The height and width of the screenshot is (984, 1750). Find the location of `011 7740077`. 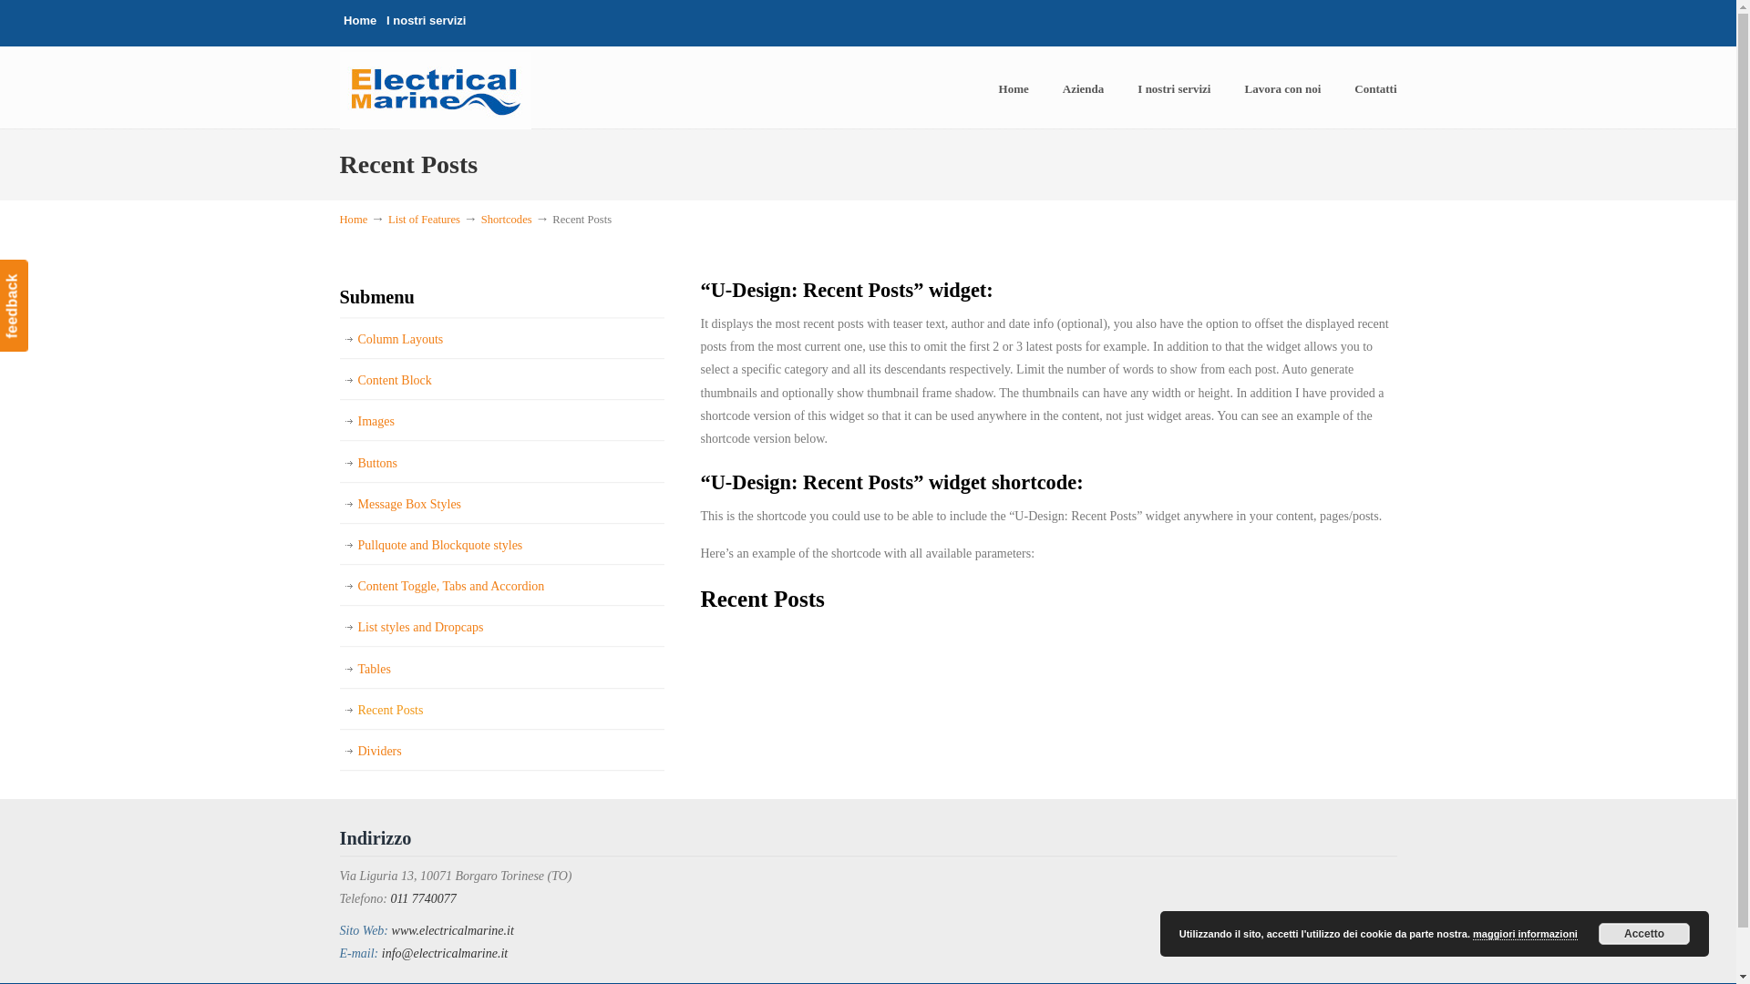

011 7740077 is located at coordinates (423, 898).